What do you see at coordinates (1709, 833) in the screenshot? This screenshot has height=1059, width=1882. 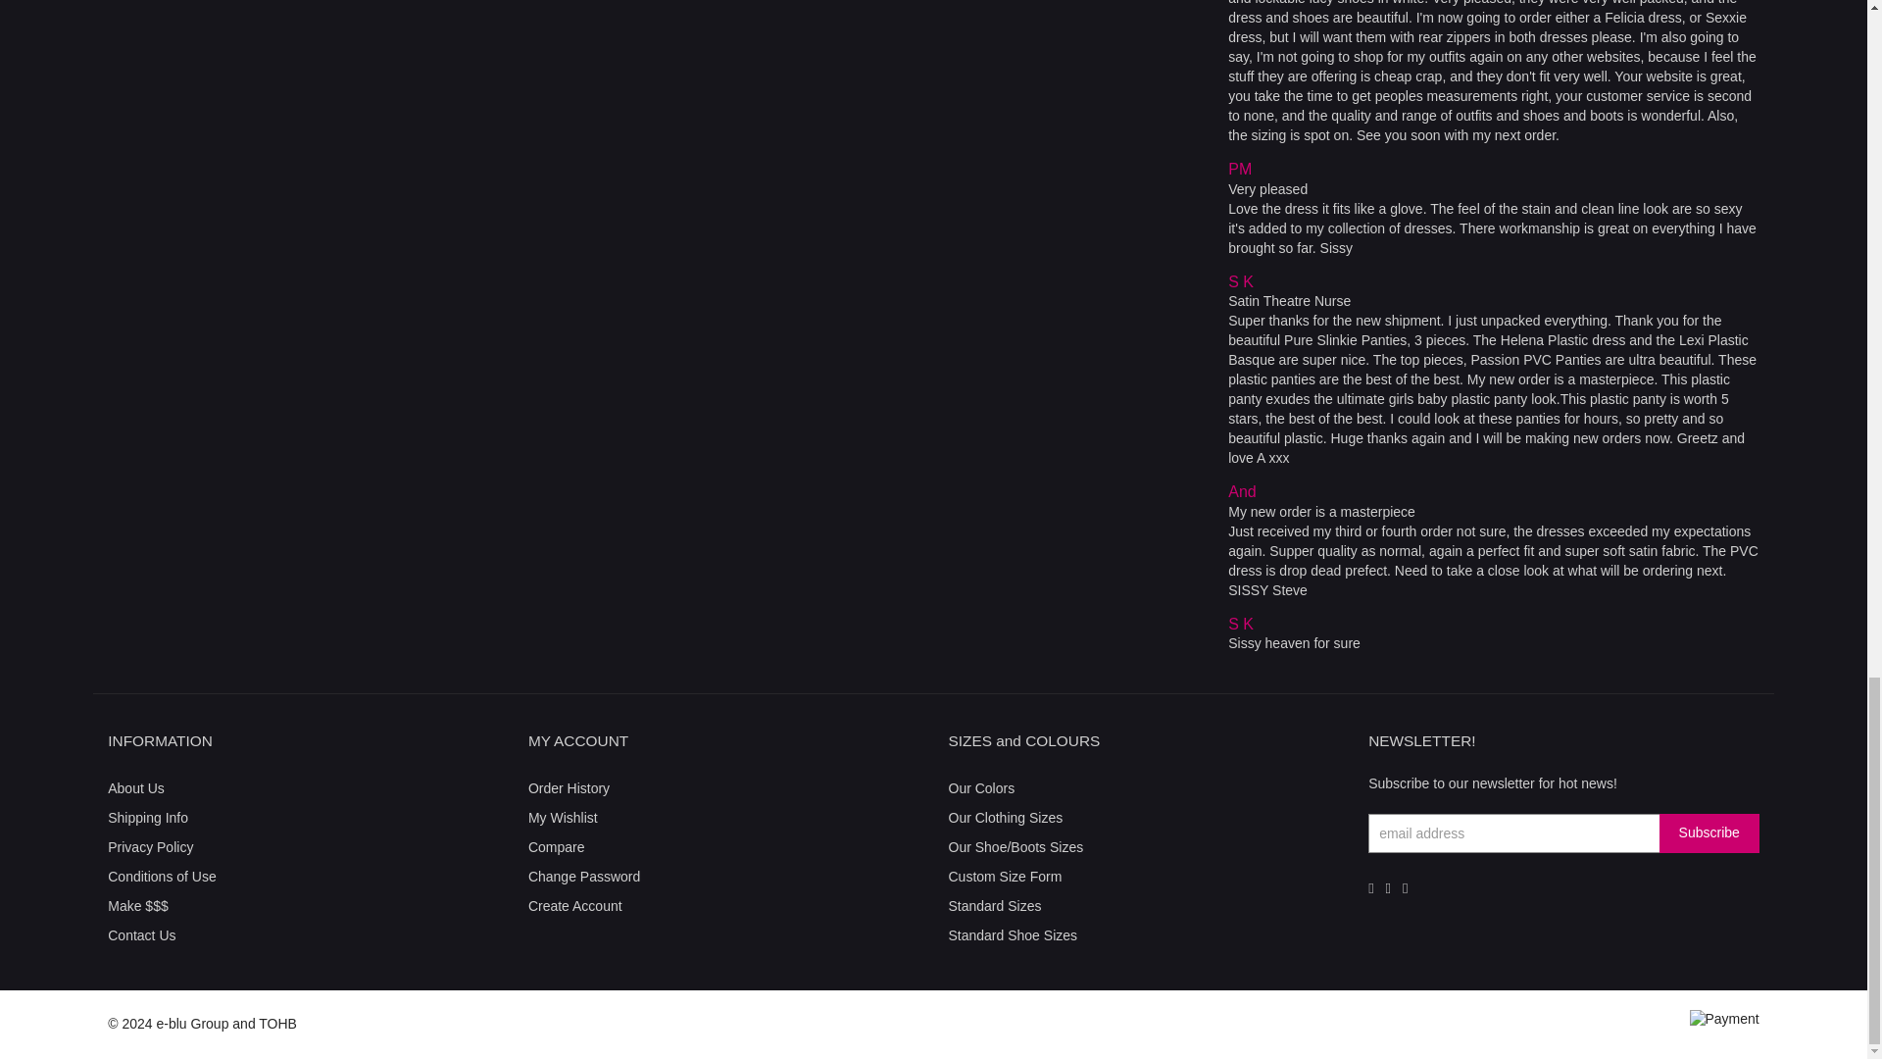 I see `Subscribe` at bounding box center [1709, 833].